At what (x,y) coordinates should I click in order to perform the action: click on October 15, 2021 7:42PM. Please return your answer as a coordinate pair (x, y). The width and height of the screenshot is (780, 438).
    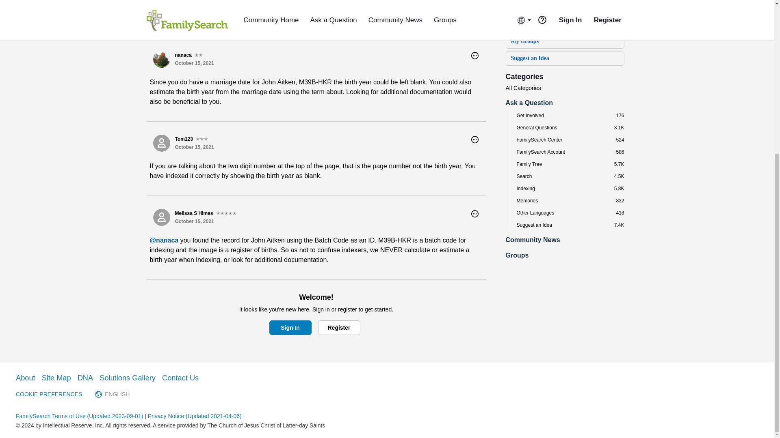
    Looking at the image, I should click on (194, 221).